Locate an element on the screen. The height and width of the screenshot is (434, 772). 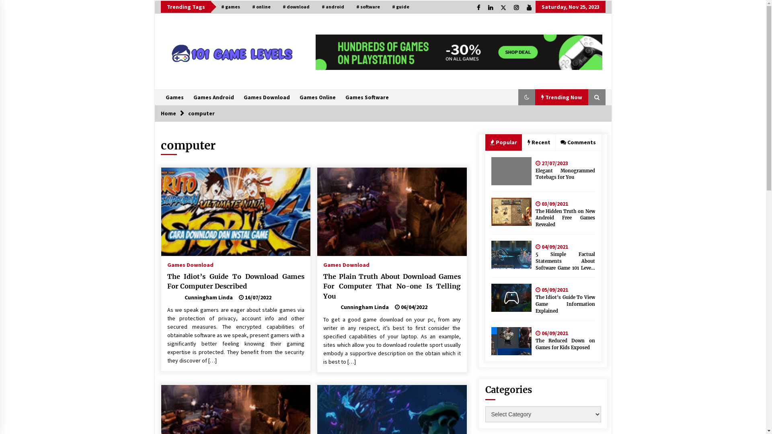
Games Software is located at coordinates (367, 97).